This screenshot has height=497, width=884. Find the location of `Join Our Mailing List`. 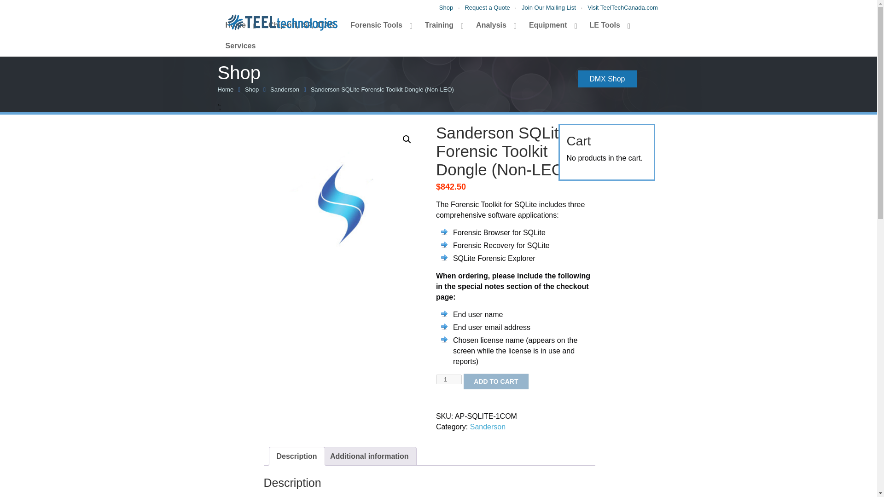

Join Our Mailing List is located at coordinates (549, 7).